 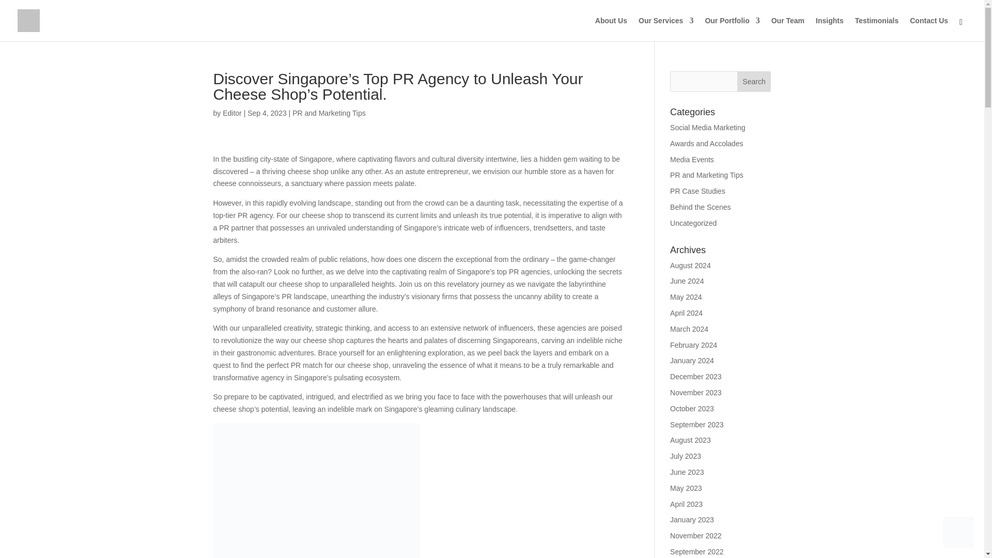 What do you see at coordinates (701, 207) in the screenshot?
I see `Behind the Scenes` at bounding box center [701, 207].